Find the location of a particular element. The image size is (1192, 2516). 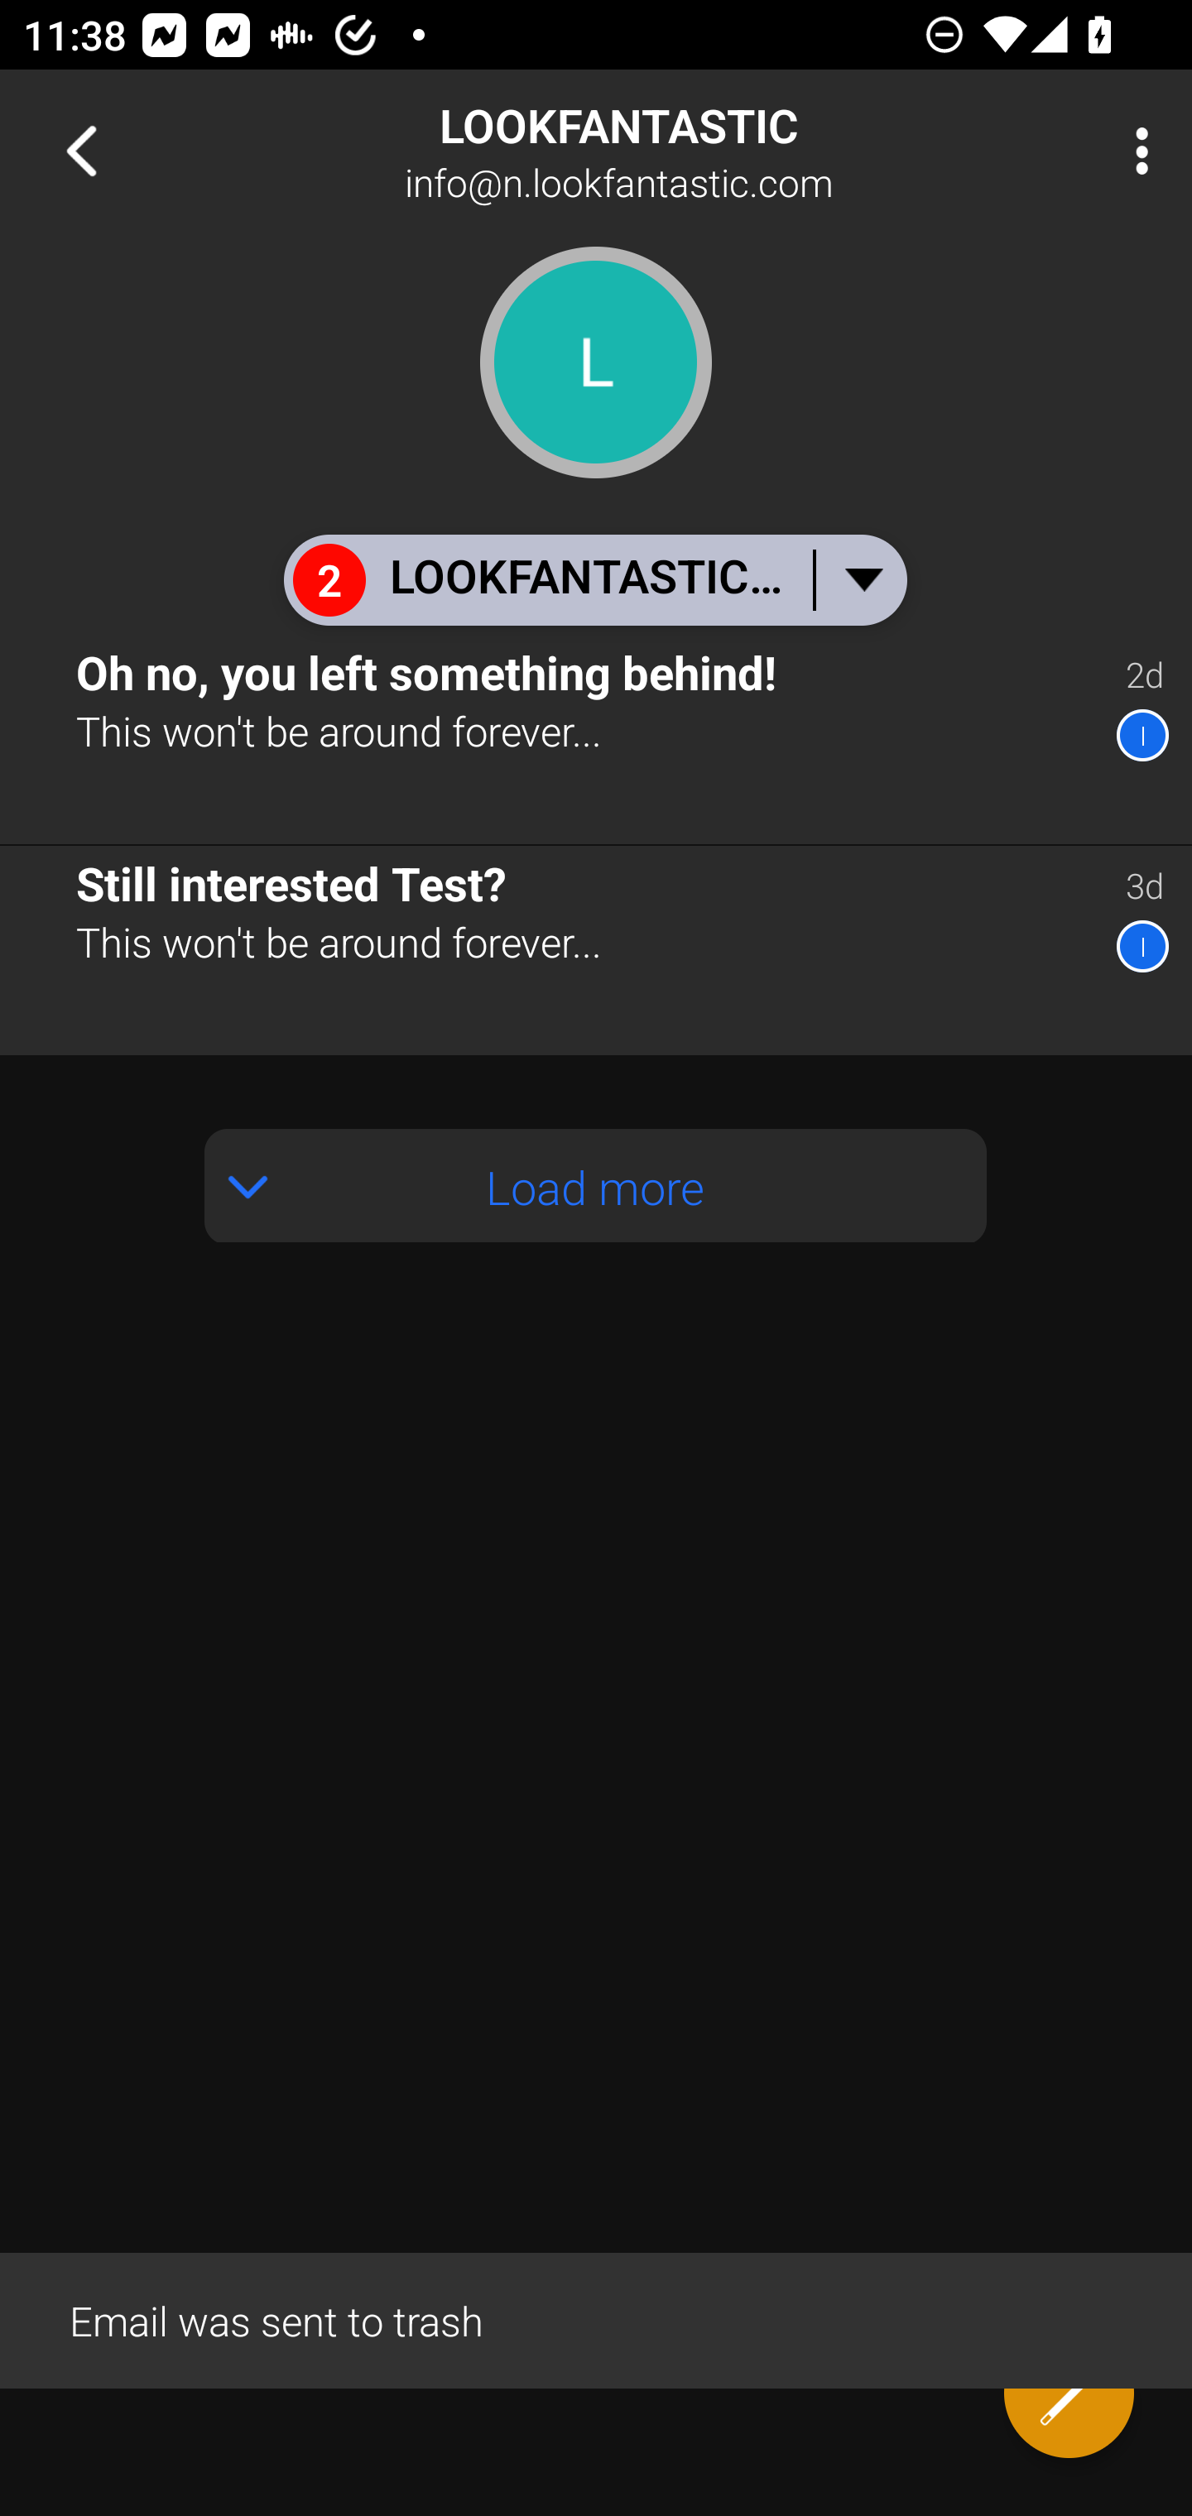

More Options is located at coordinates (1134, 151).